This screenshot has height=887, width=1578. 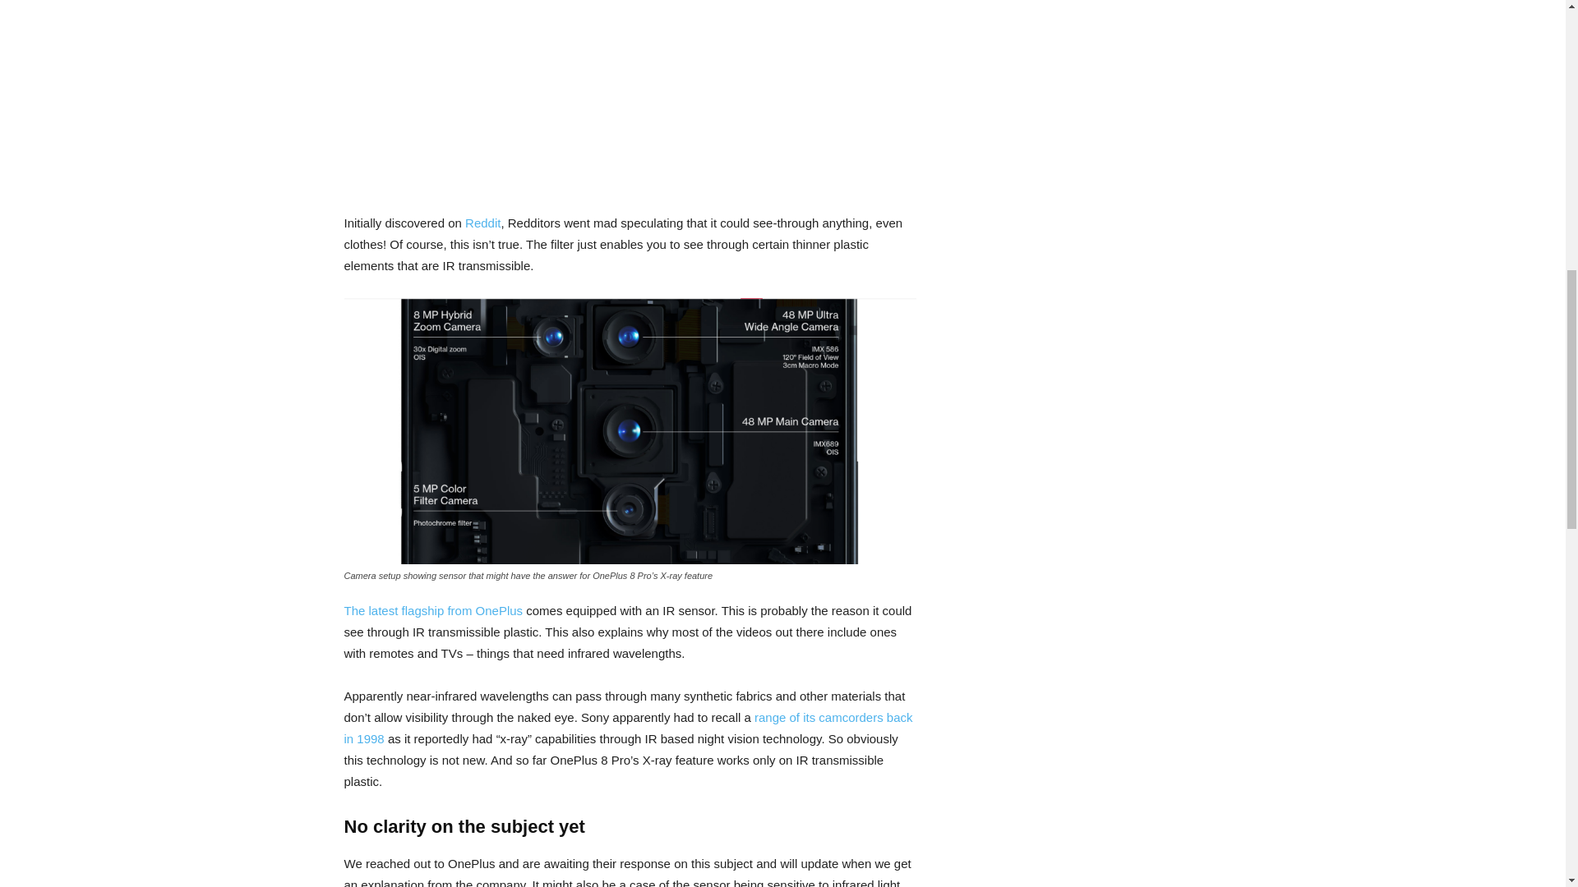 I want to click on The latest flagship from OnePlus, so click(x=432, y=610).